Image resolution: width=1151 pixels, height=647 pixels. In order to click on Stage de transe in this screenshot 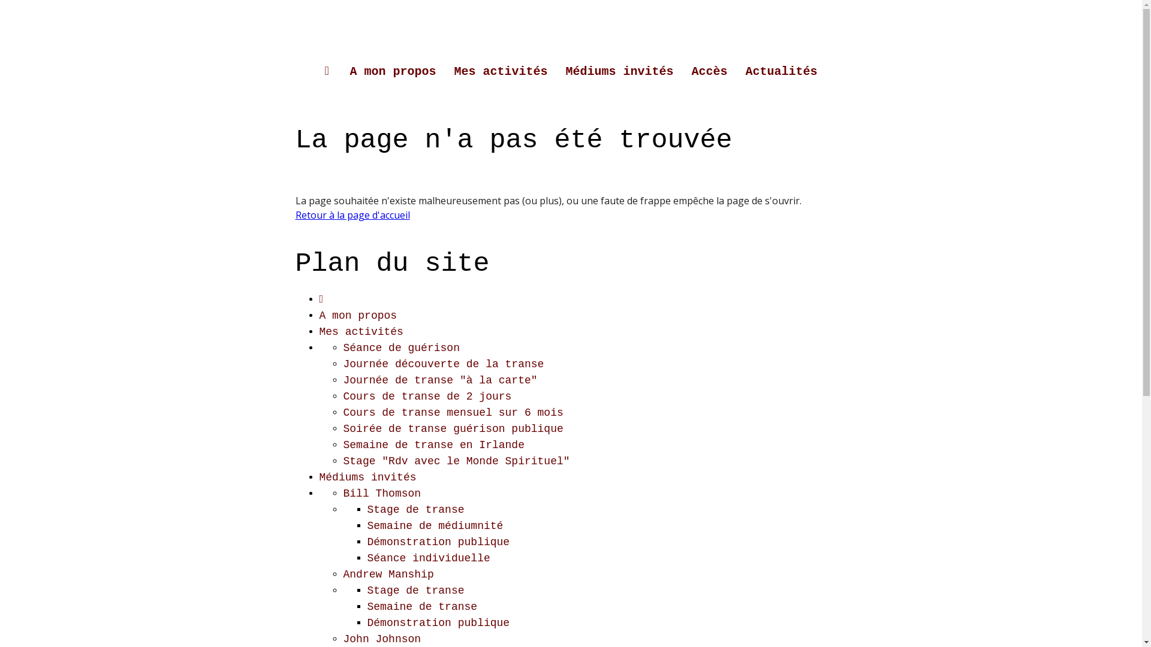, I will do `click(415, 510)`.